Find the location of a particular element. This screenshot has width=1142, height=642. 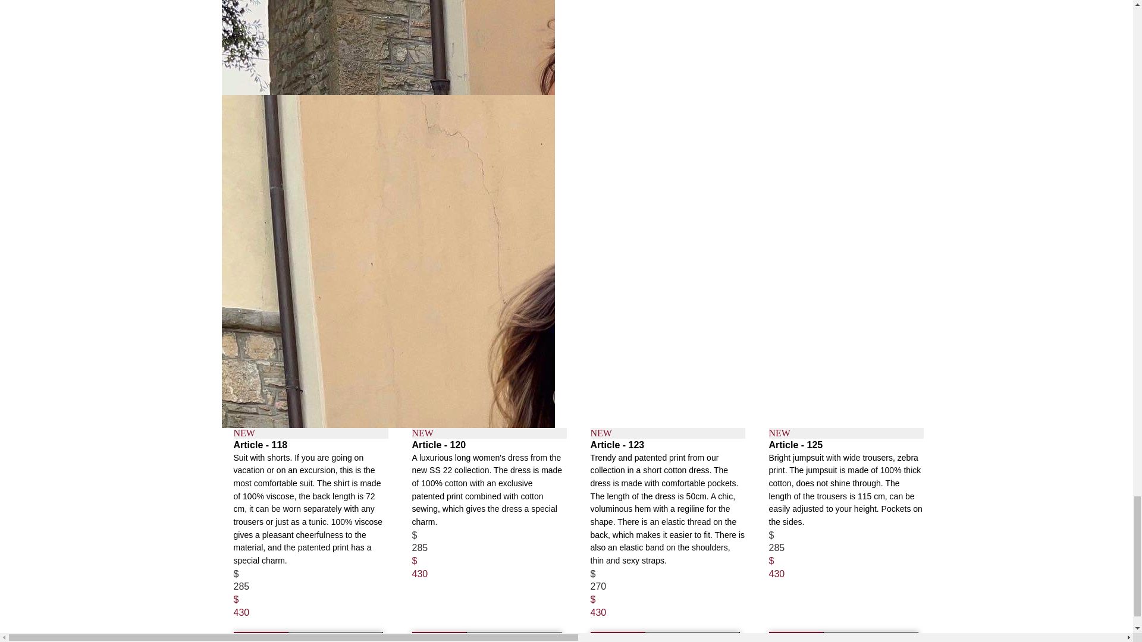

More is located at coordinates (796, 637).